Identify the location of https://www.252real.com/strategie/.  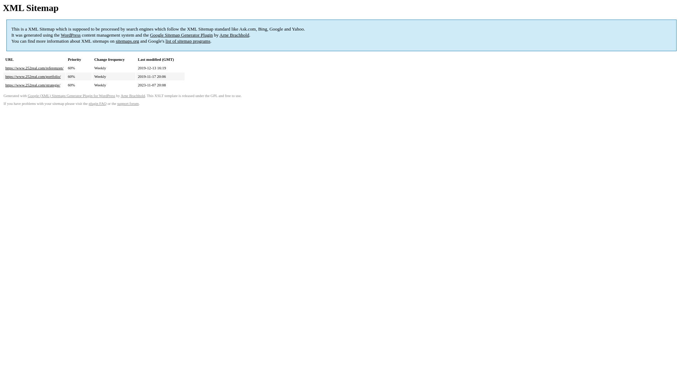
(33, 85).